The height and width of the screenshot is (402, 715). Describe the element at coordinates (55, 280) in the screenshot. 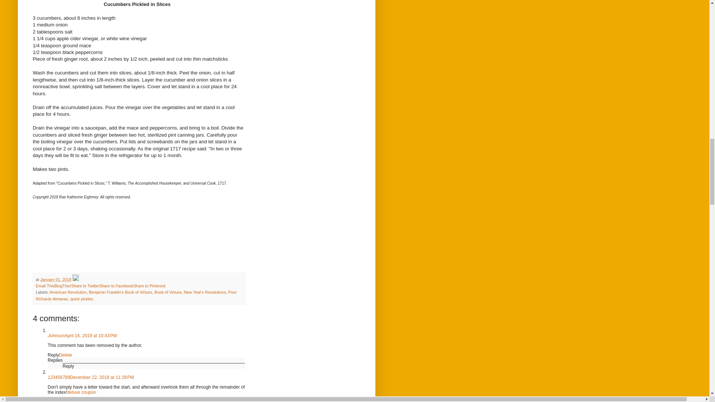

I see `permanent link` at that location.